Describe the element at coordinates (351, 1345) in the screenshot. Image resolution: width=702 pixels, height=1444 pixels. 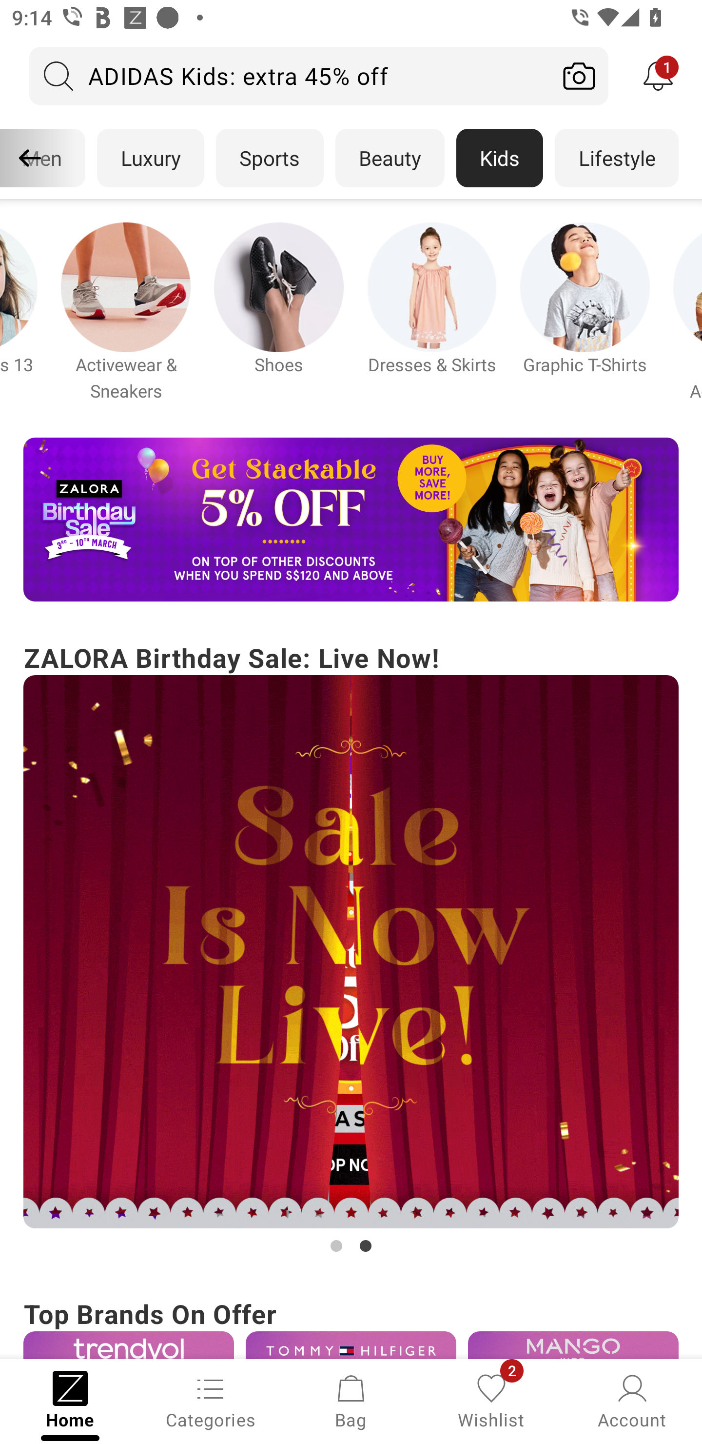
I see `Campaign banner` at that location.